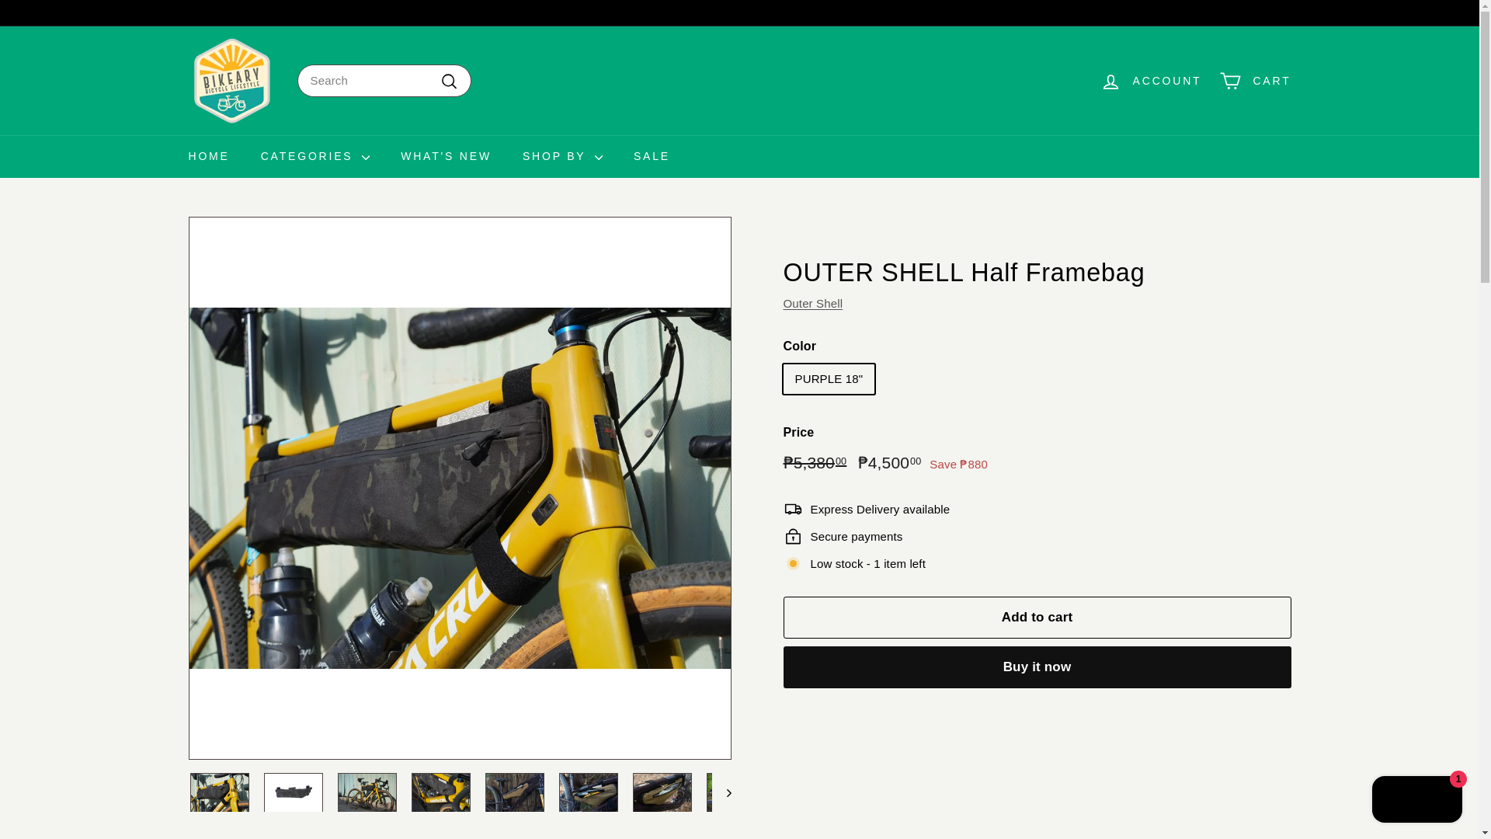 The image size is (1491, 839). What do you see at coordinates (1416, 801) in the screenshot?
I see `Shopify online store chat` at bounding box center [1416, 801].